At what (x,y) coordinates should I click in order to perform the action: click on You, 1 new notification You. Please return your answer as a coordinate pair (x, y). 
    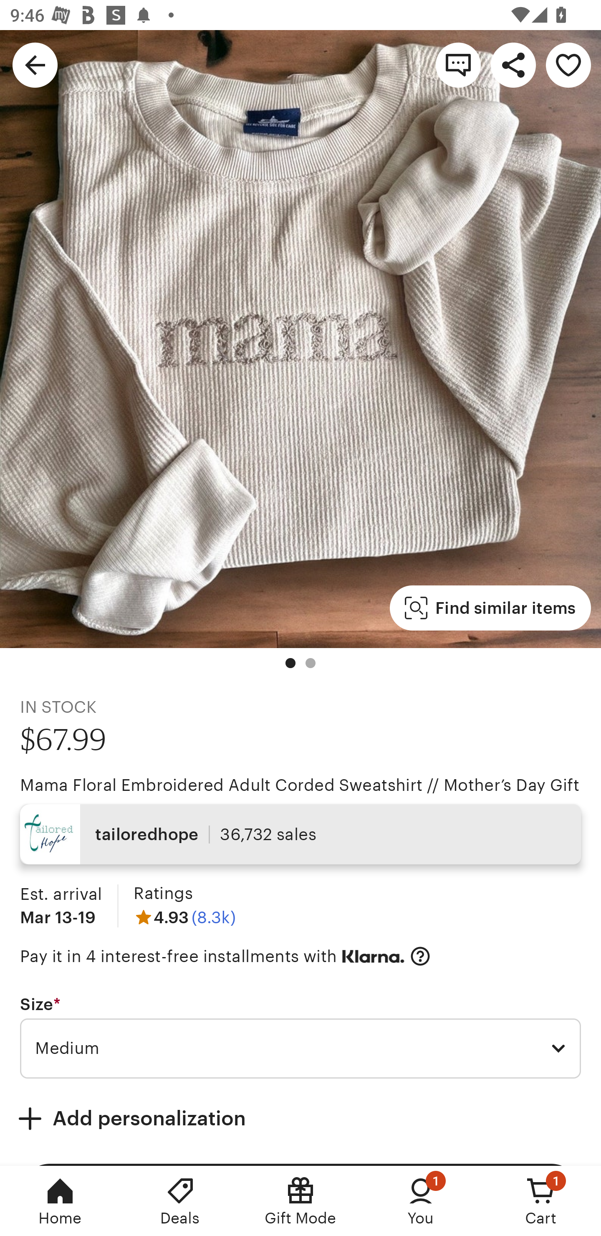
    Looking at the image, I should click on (421, 1201).